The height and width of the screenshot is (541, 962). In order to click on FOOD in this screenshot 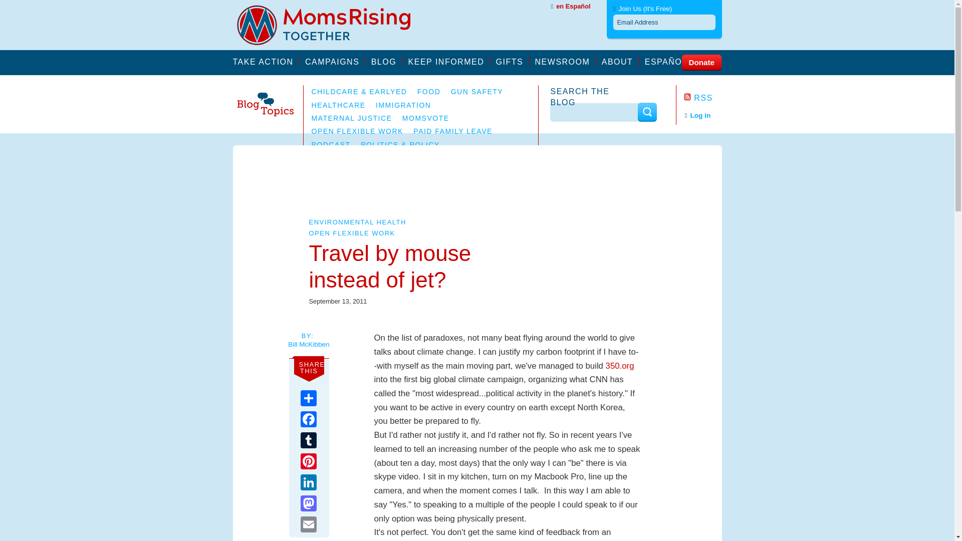, I will do `click(429, 91)`.